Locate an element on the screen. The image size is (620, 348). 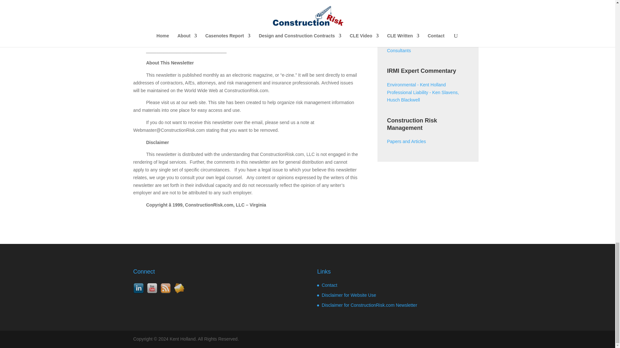
 E-mail is located at coordinates (179, 288).